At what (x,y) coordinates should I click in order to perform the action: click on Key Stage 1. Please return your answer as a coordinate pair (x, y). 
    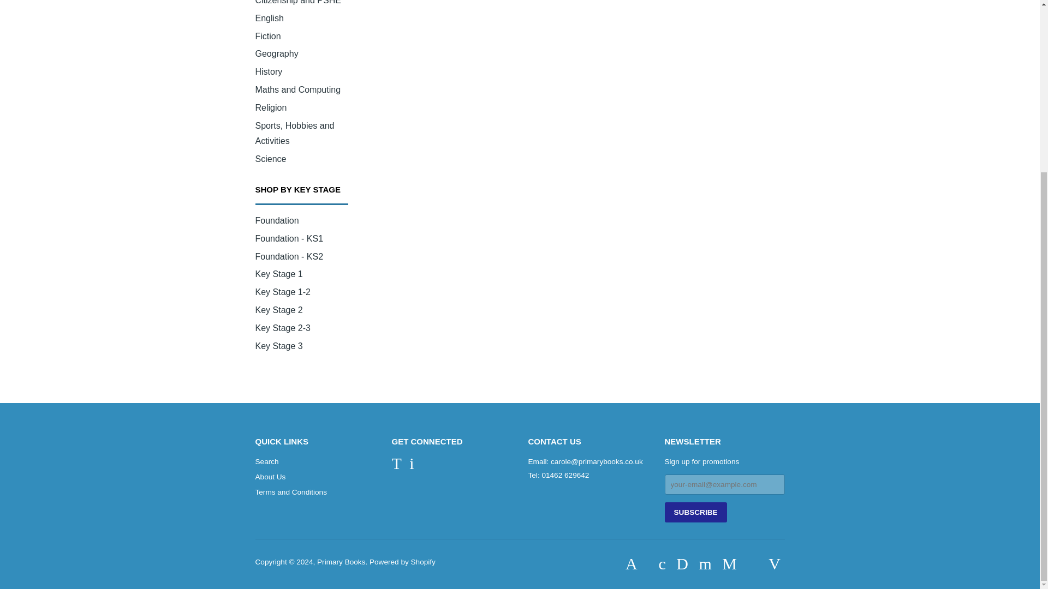
    Looking at the image, I should click on (279, 274).